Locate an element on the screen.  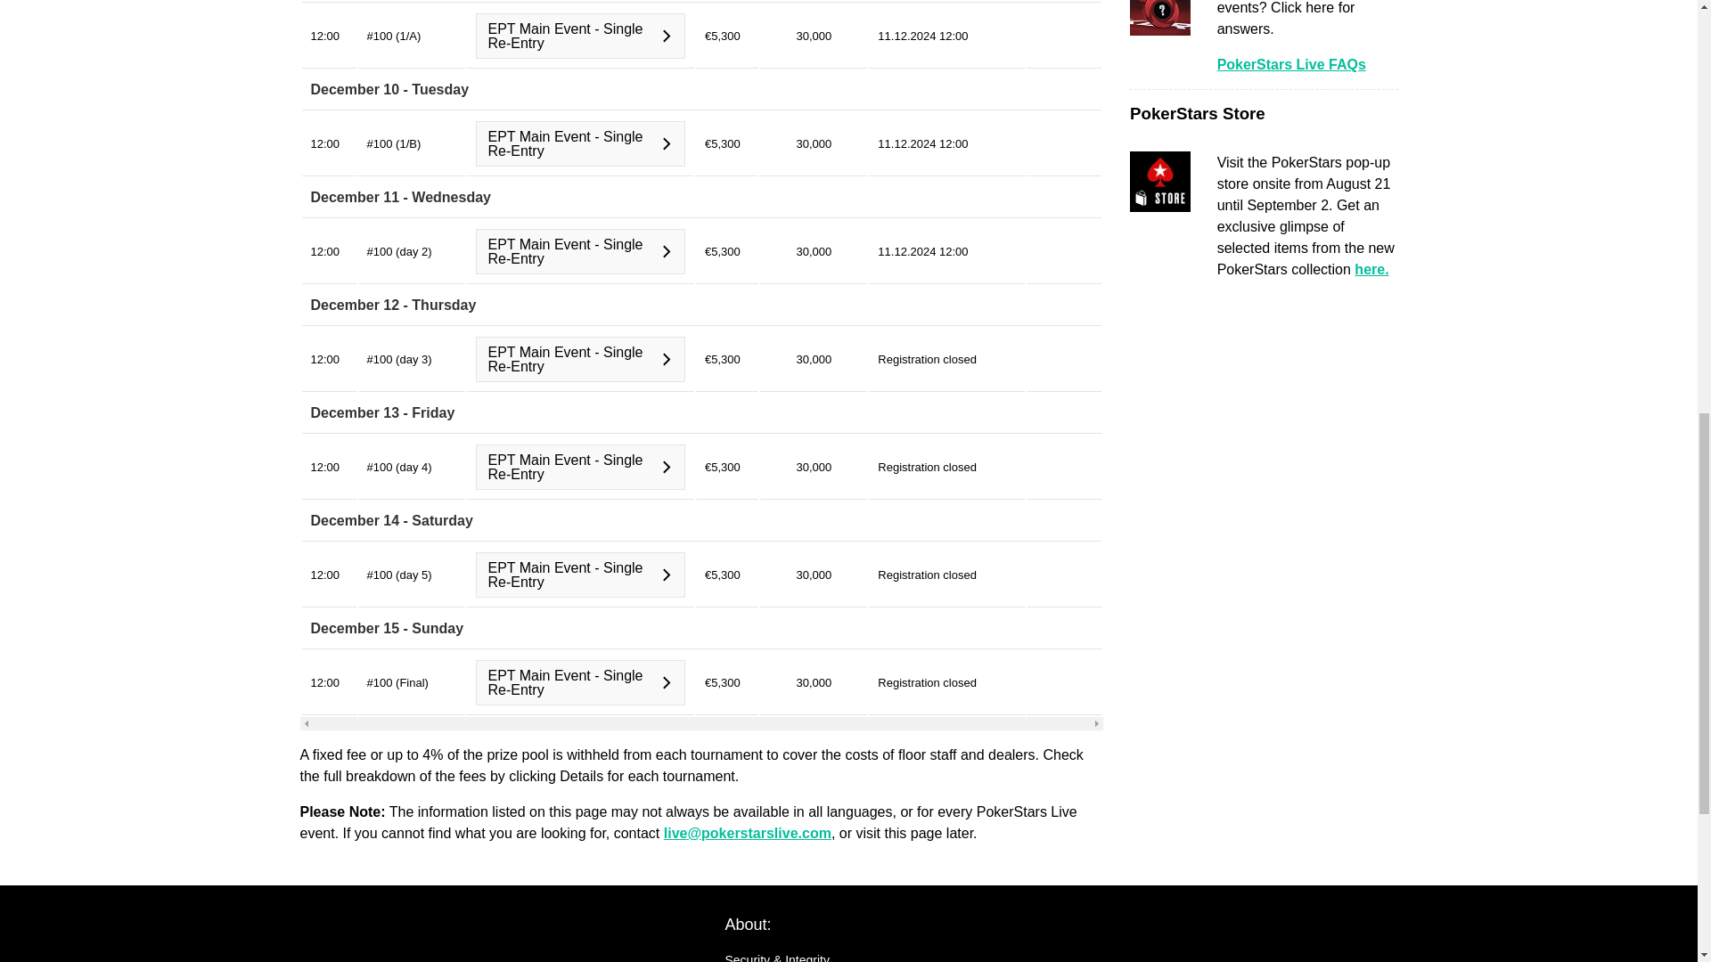
EPT Main Event - Single Re-Entry is located at coordinates (581, 467).